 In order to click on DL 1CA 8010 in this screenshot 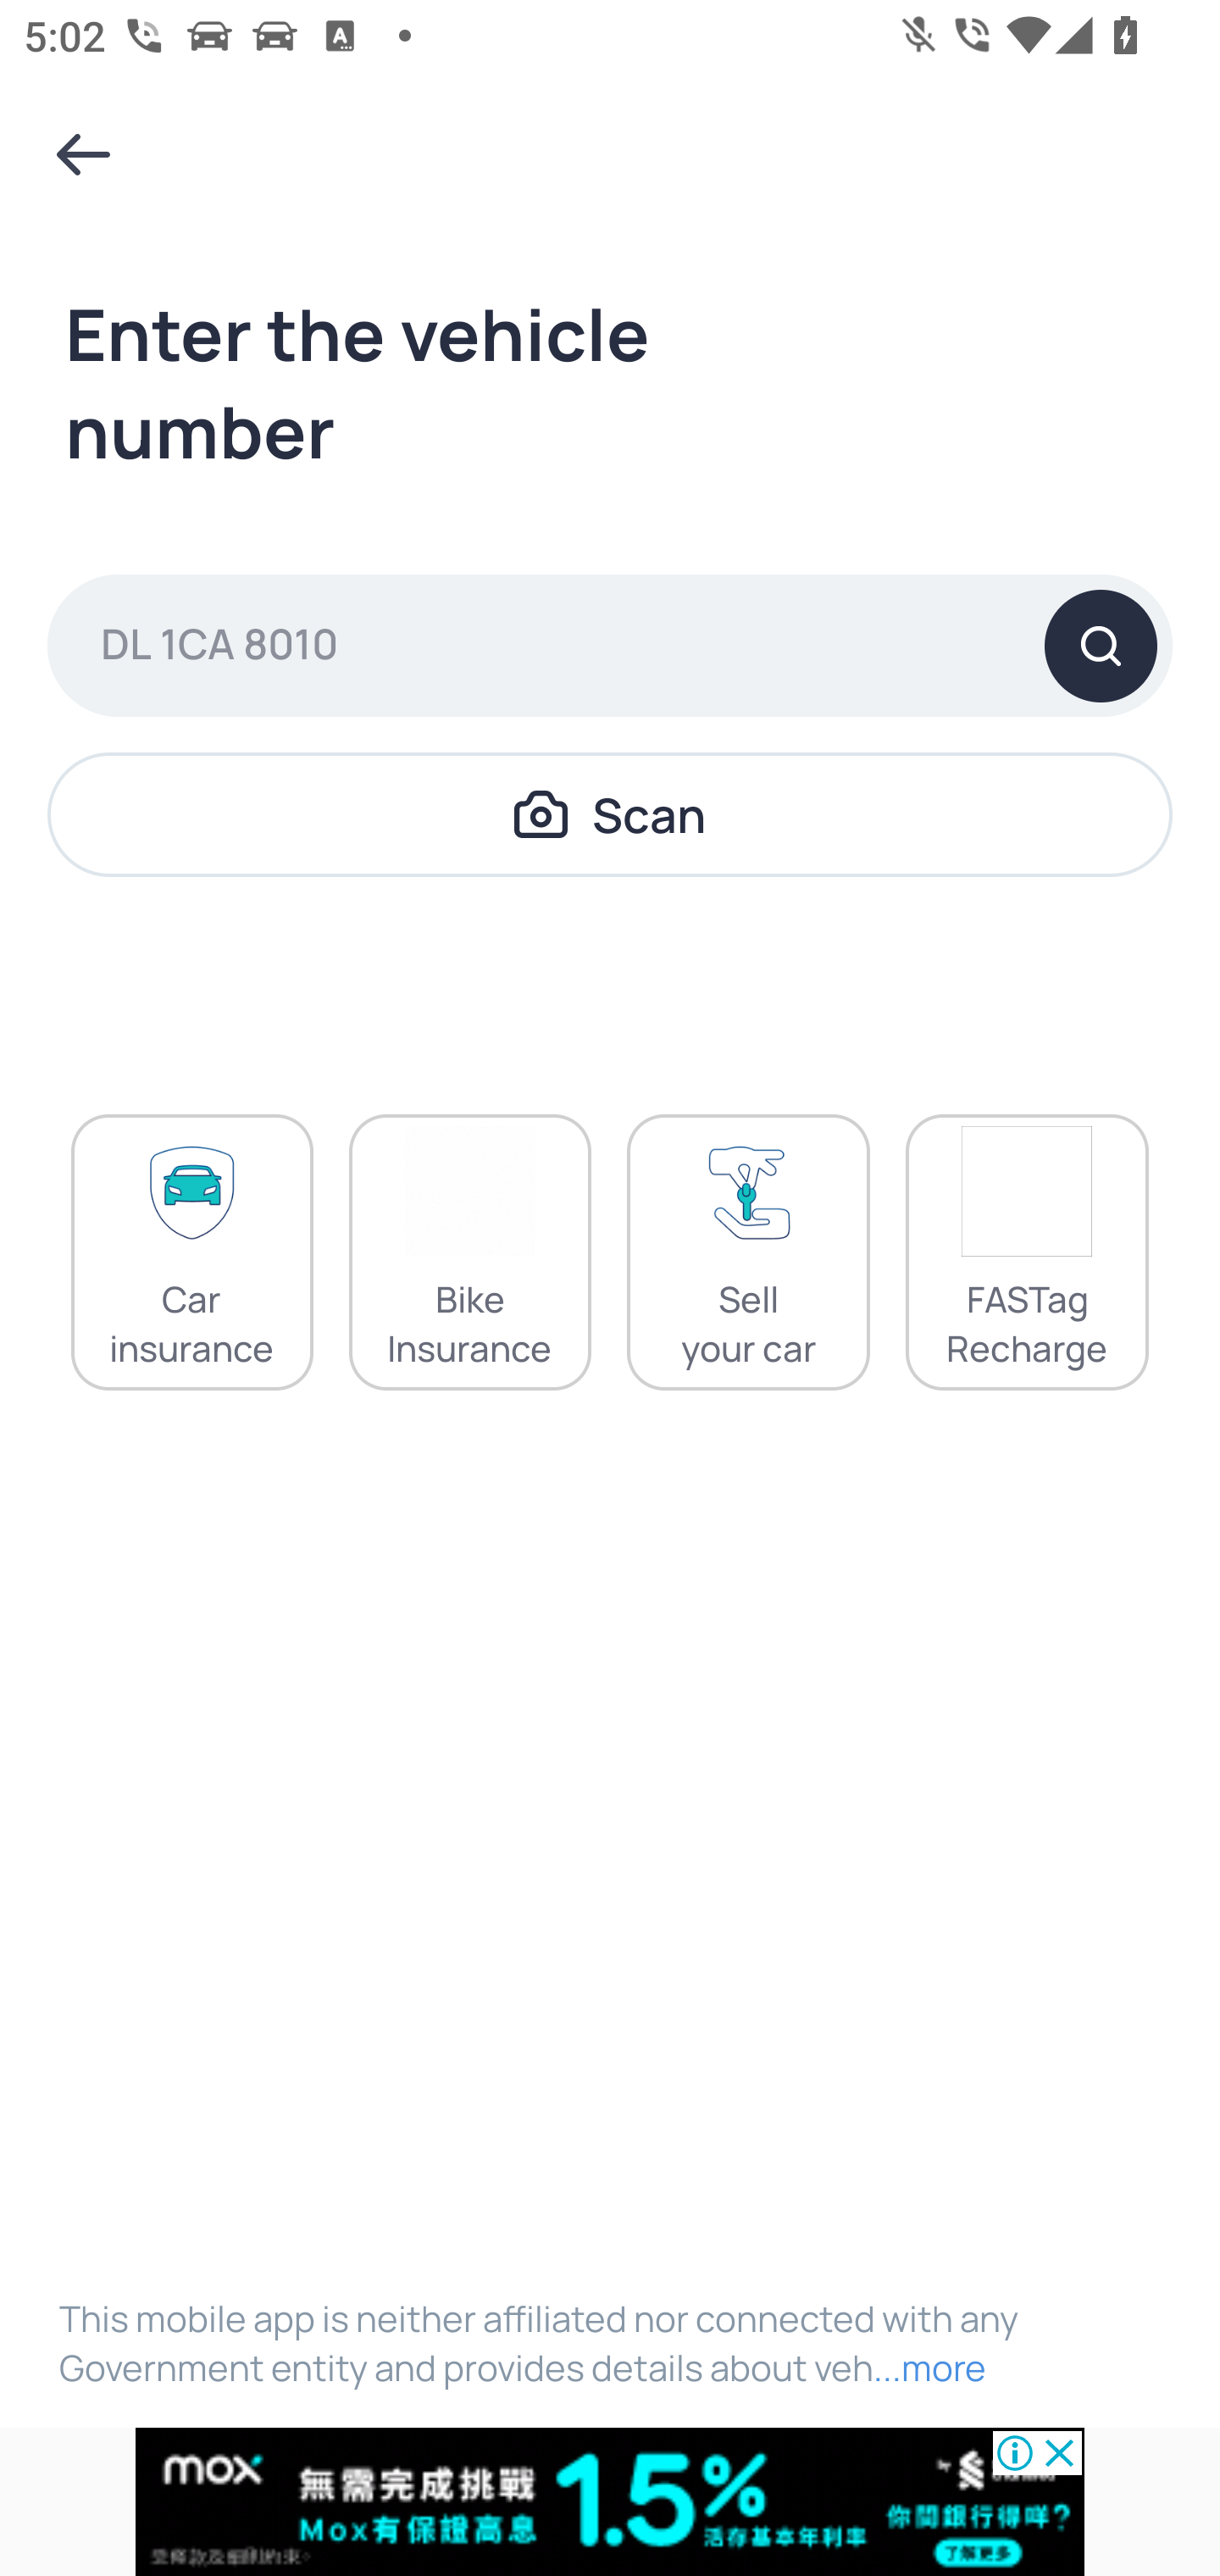, I will do `click(610, 645)`.